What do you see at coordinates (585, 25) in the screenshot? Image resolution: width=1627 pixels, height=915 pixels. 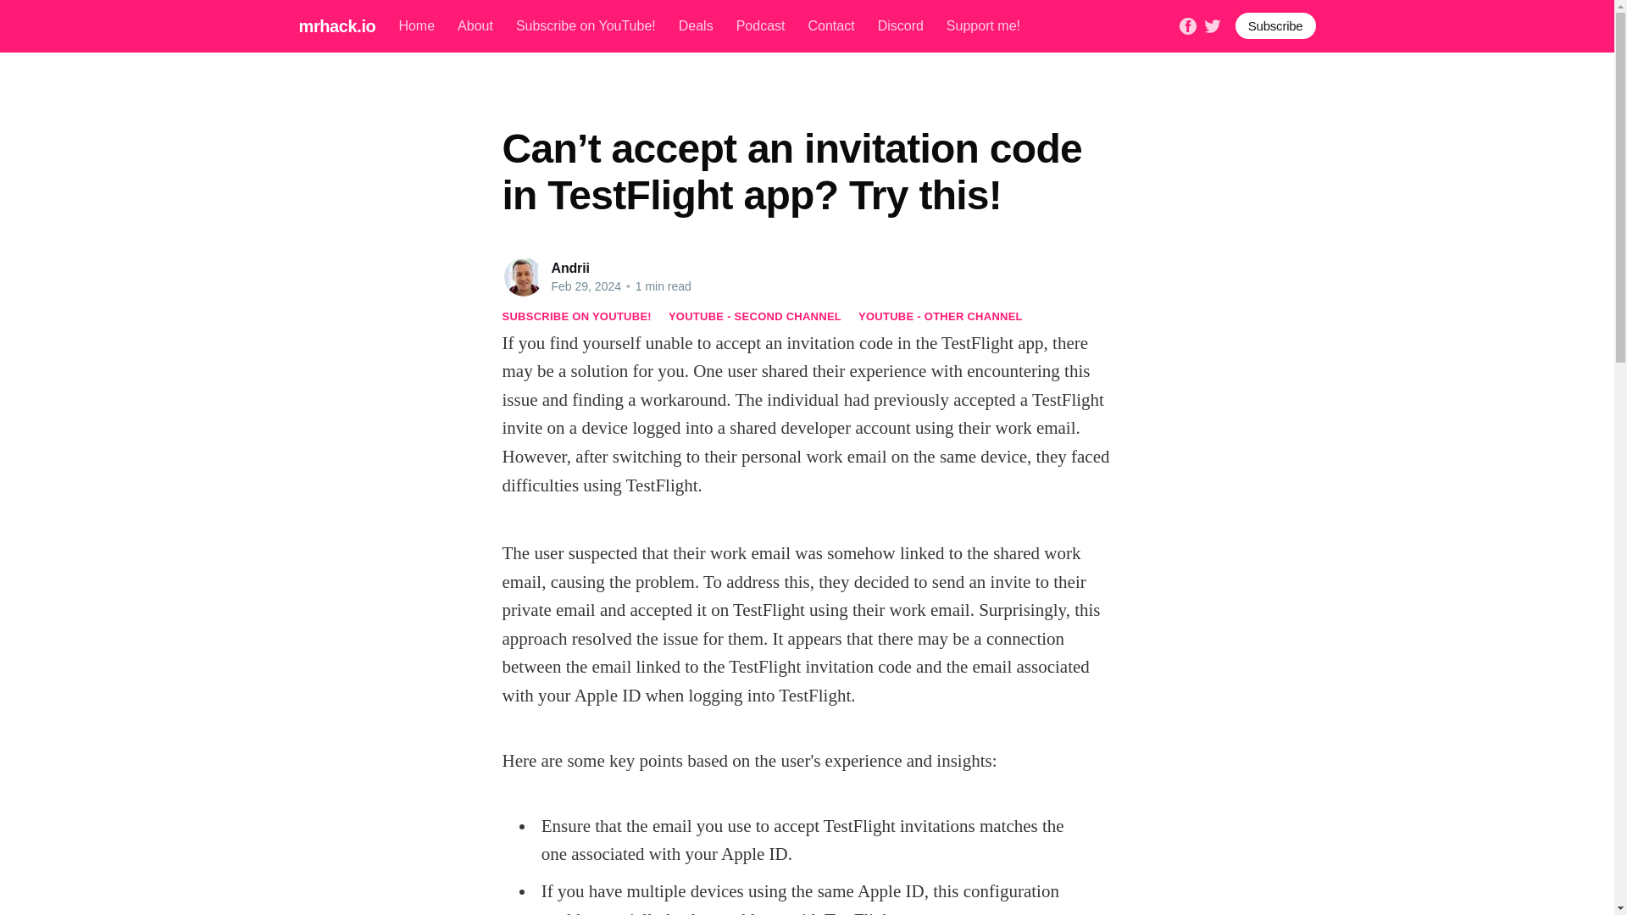 I see `Subscribe on YouTube!` at bounding box center [585, 25].